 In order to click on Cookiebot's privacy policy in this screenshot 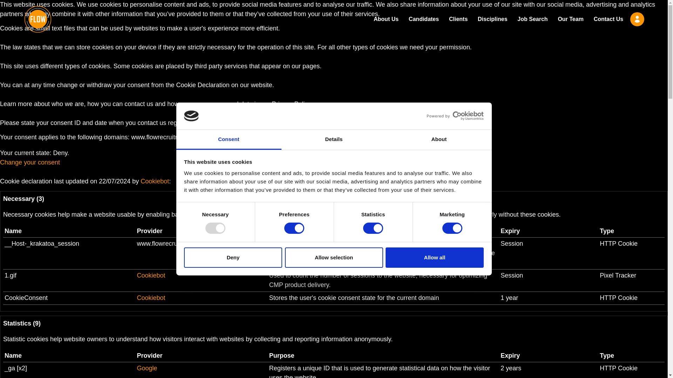, I will do `click(151, 275)`.